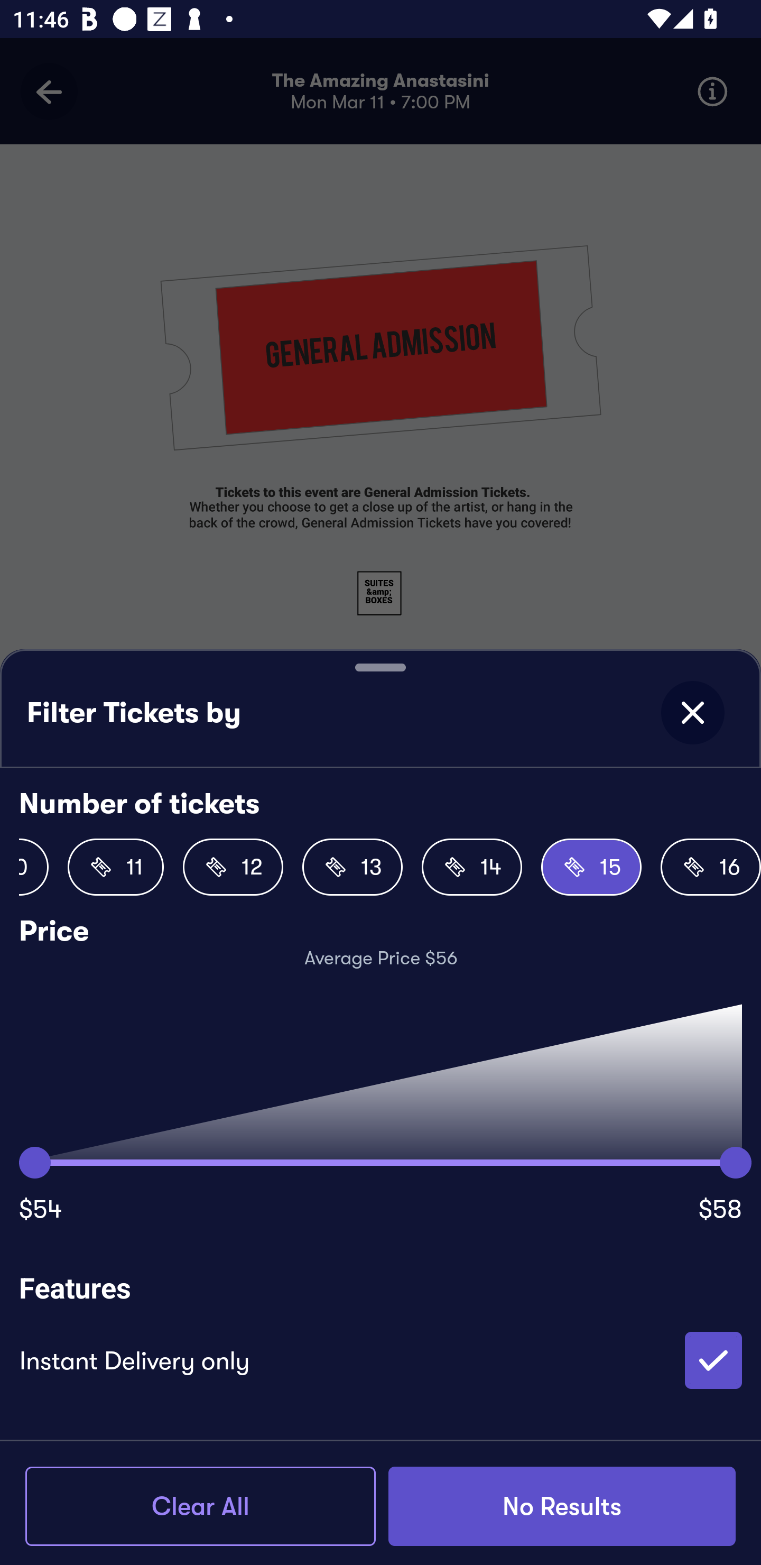 This screenshot has width=761, height=1565. Describe the element at coordinates (471, 867) in the screenshot. I see `14` at that location.